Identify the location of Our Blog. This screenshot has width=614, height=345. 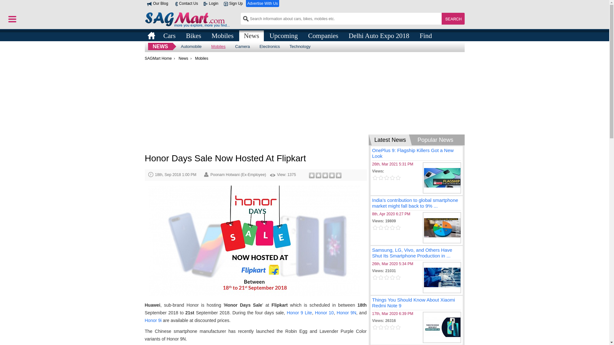
(157, 4).